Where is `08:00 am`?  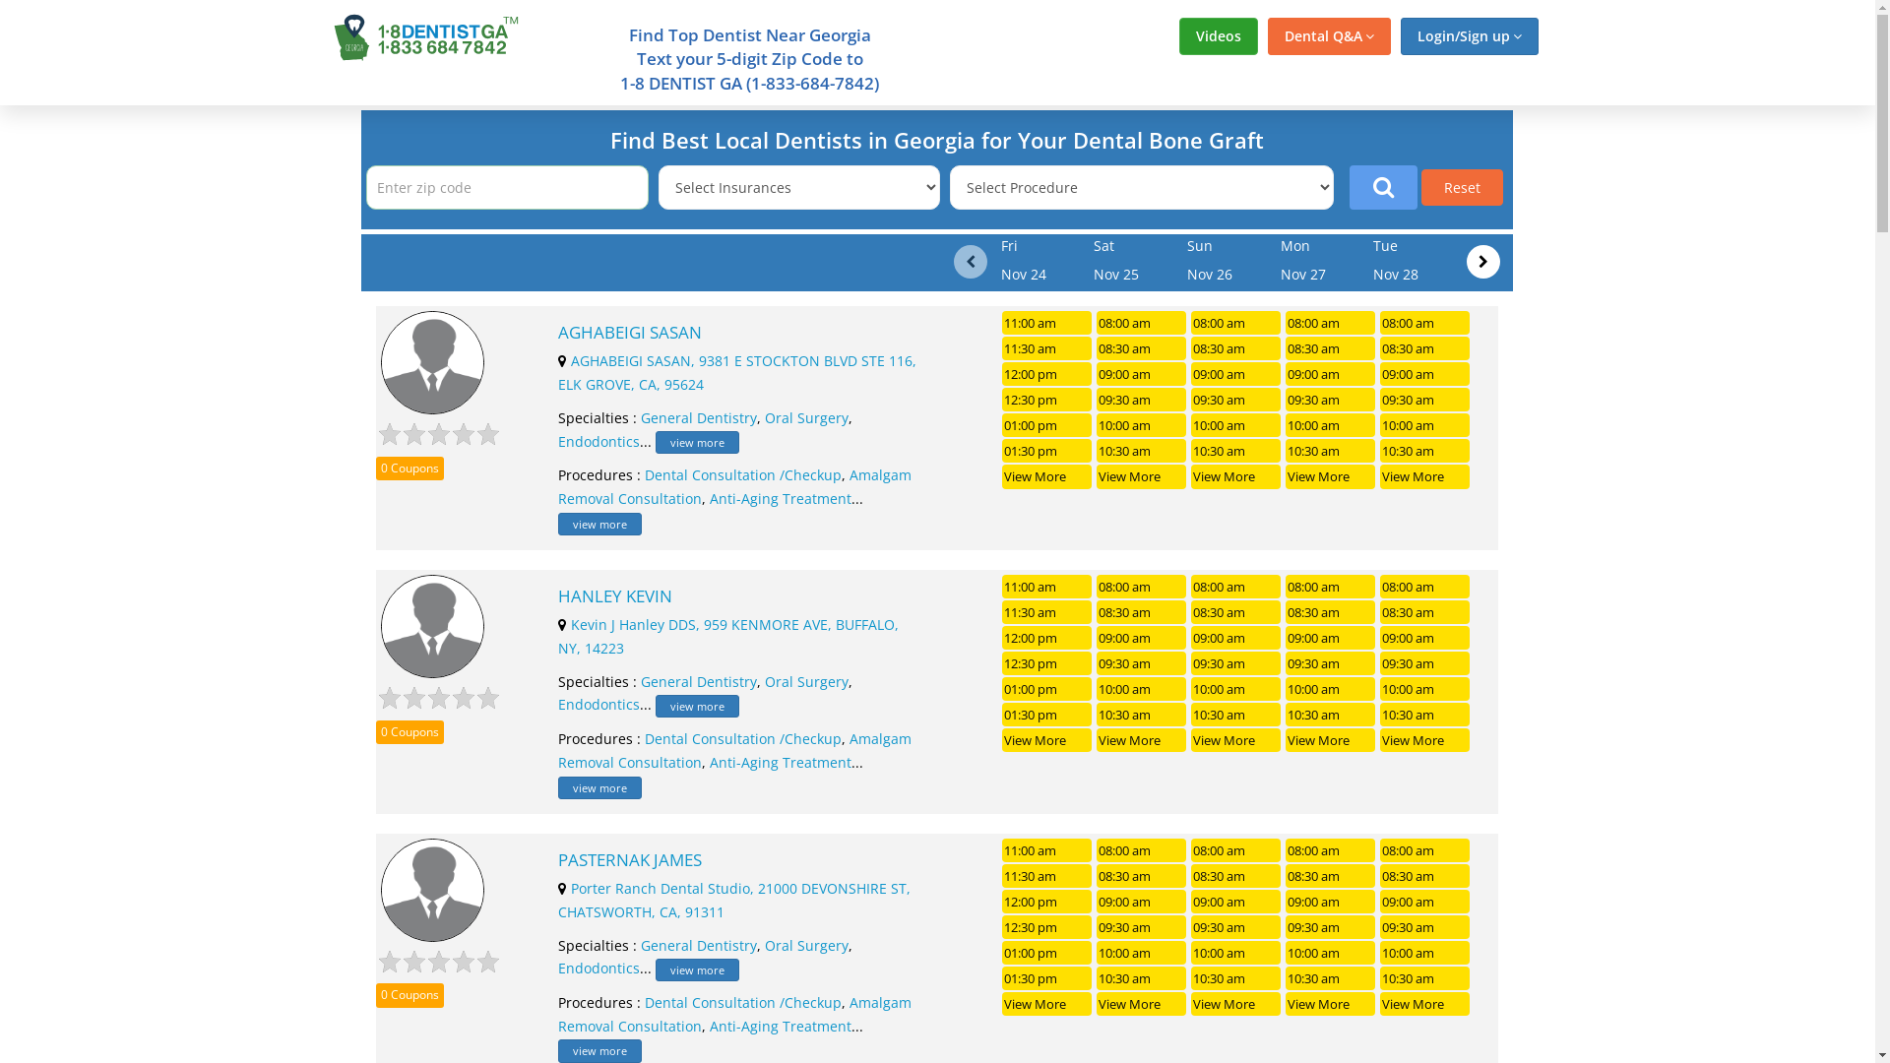
08:00 am is located at coordinates (1142, 587).